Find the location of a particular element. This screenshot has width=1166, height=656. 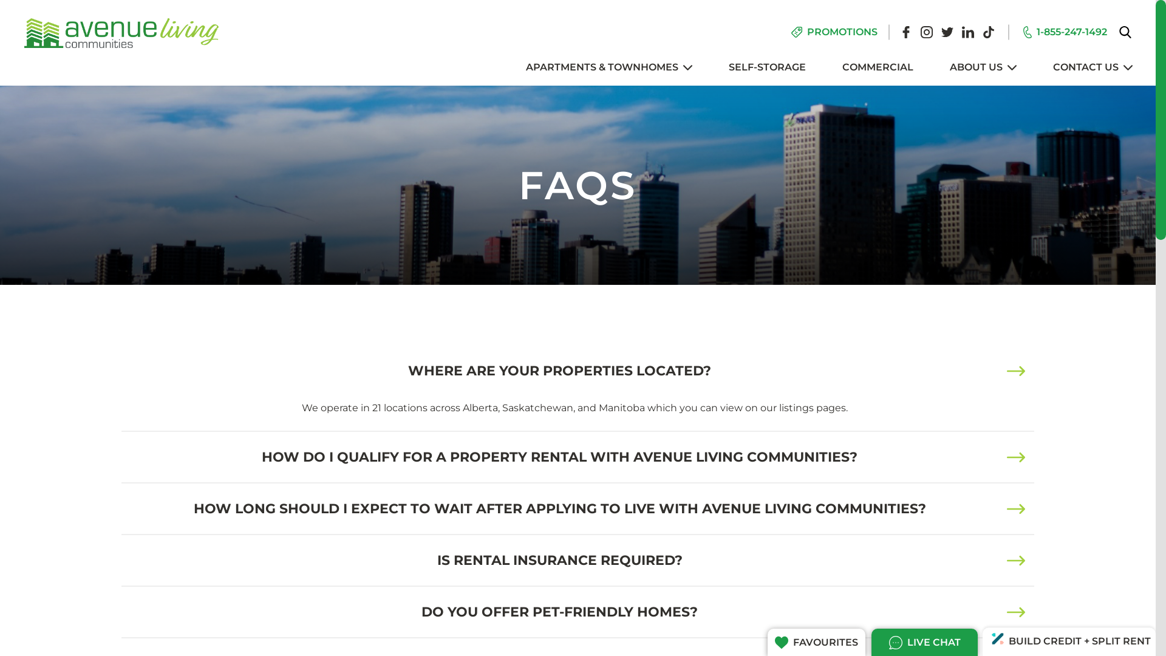

ABOUT US is located at coordinates (983, 67).